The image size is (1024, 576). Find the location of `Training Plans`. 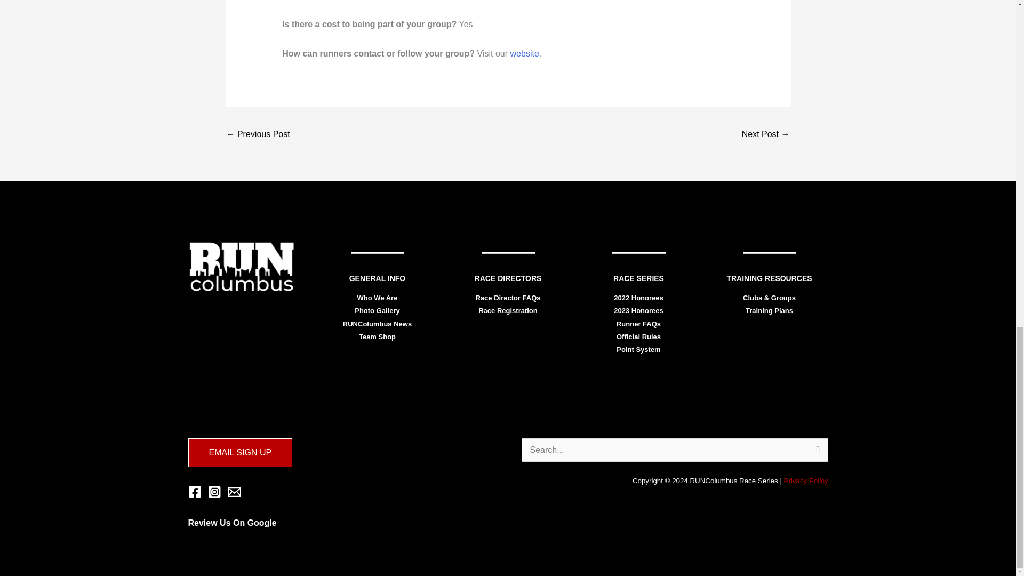

Training Plans is located at coordinates (769, 310).